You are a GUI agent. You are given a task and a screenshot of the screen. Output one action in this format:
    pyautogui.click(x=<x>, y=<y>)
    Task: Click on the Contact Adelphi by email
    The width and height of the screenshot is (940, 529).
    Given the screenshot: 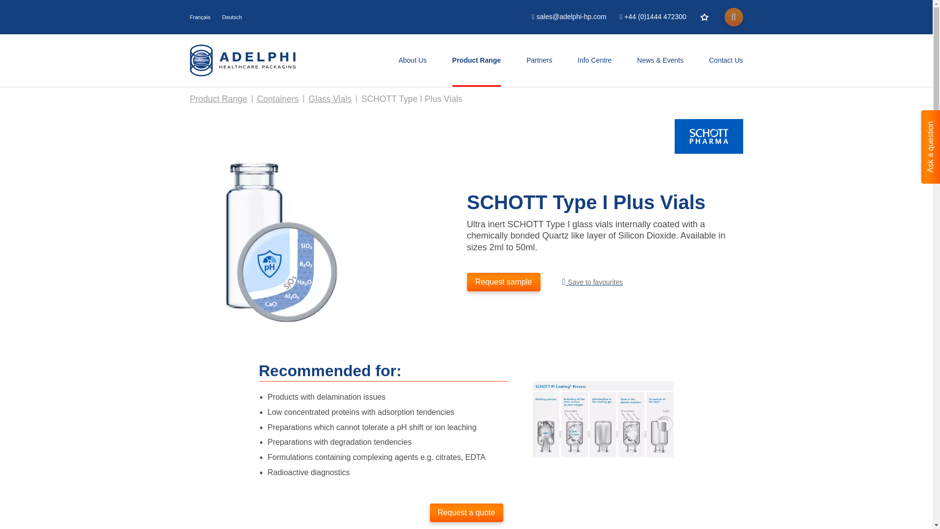 What is the action you would take?
    pyautogui.click(x=569, y=17)
    